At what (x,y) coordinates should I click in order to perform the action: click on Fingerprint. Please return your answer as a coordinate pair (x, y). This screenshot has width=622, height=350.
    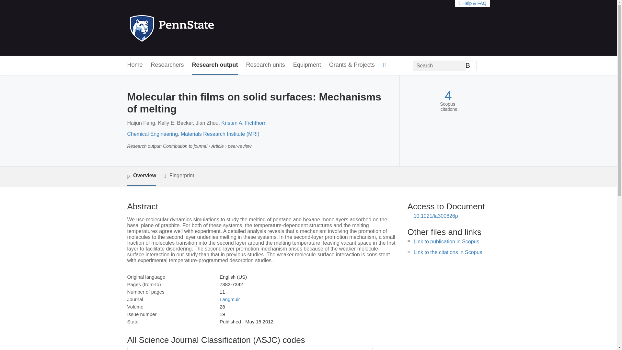
    Looking at the image, I should click on (179, 176).